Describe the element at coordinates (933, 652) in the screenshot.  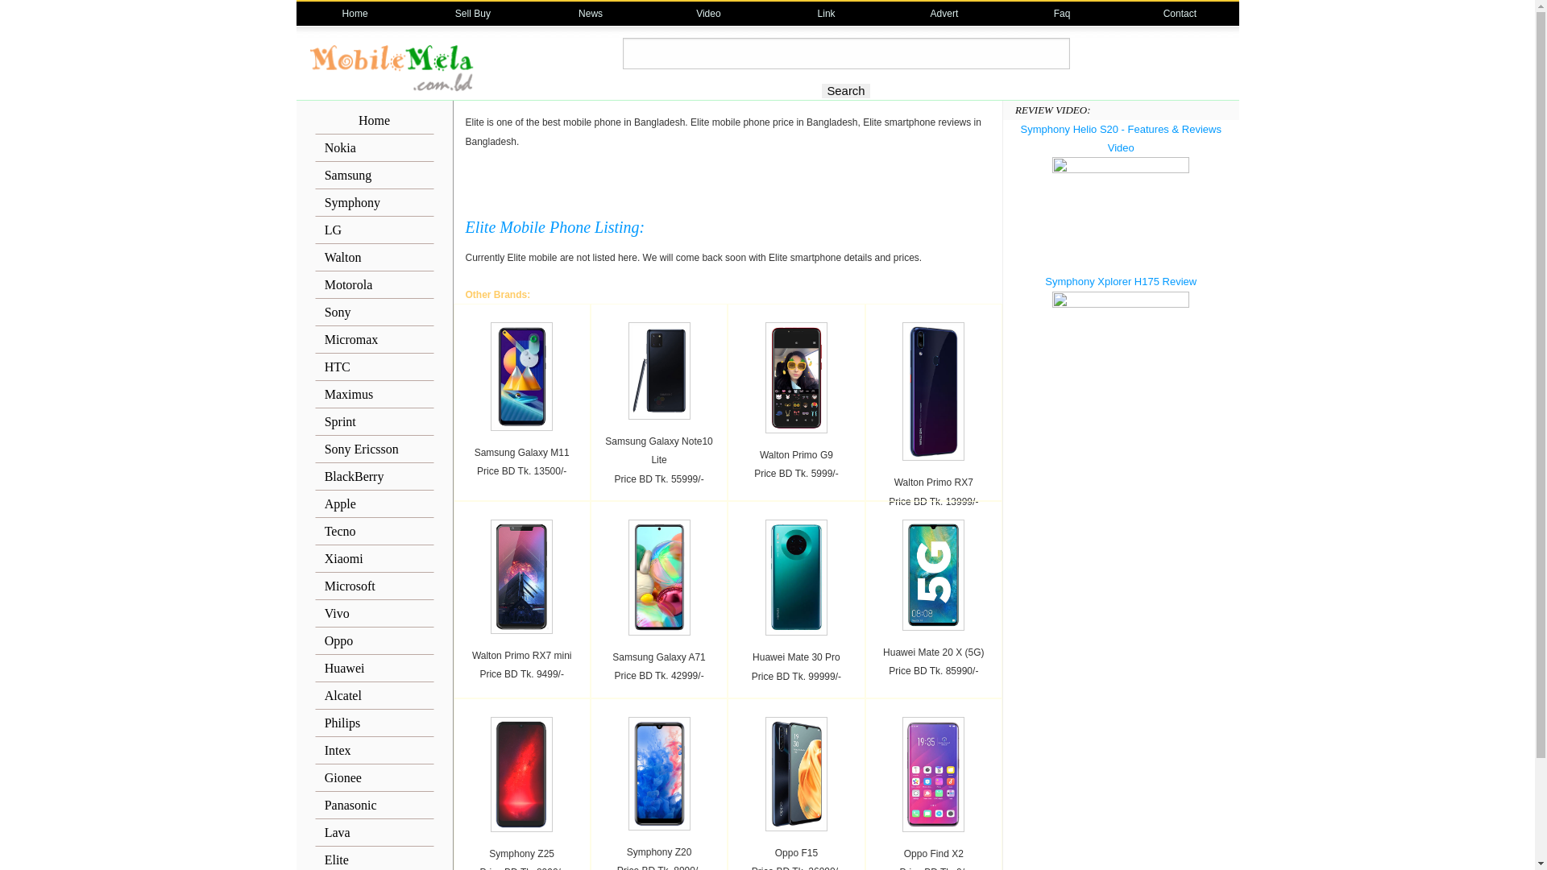
I see `Huawei Mate 20 X (5G)` at that location.